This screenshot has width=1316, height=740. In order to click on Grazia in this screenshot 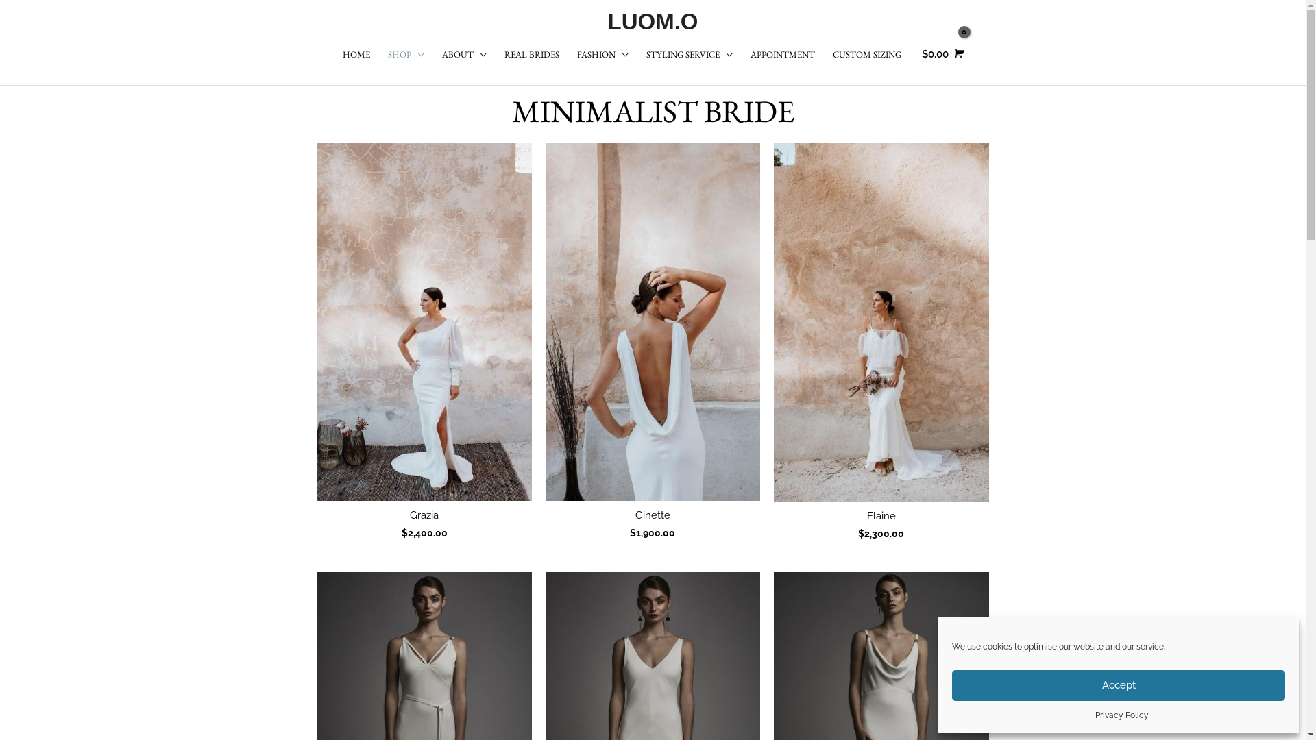, I will do `click(424, 516)`.